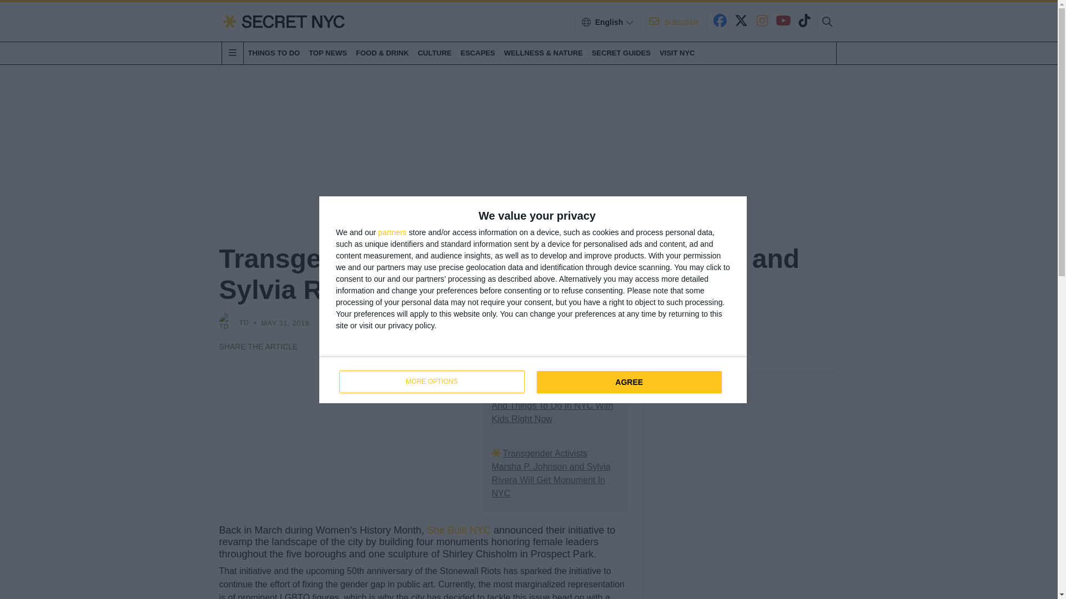 The image size is (1066, 599). I want to click on TD, so click(533, 379).